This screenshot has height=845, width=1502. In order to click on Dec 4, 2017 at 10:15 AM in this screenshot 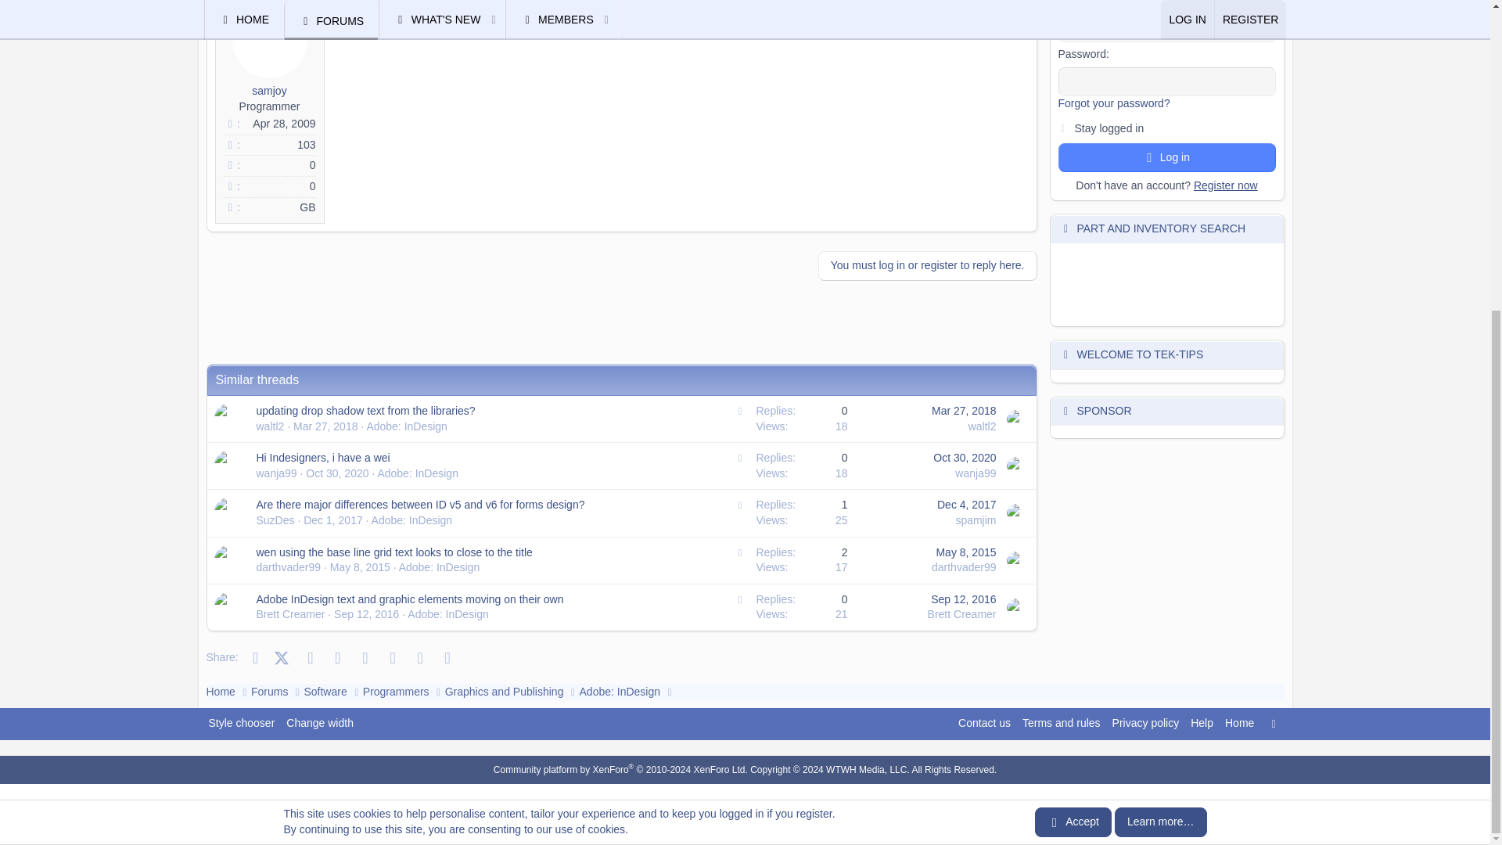, I will do `click(967, 505)`.